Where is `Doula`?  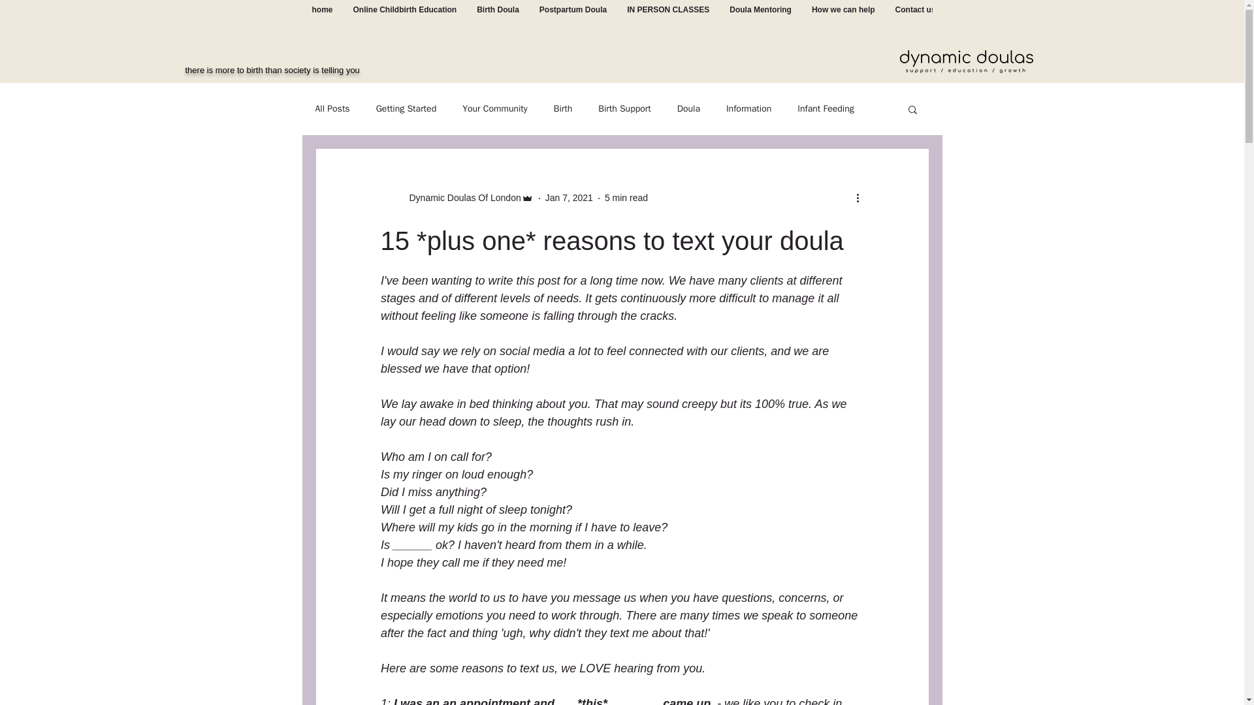
Doula is located at coordinates (688, 108).